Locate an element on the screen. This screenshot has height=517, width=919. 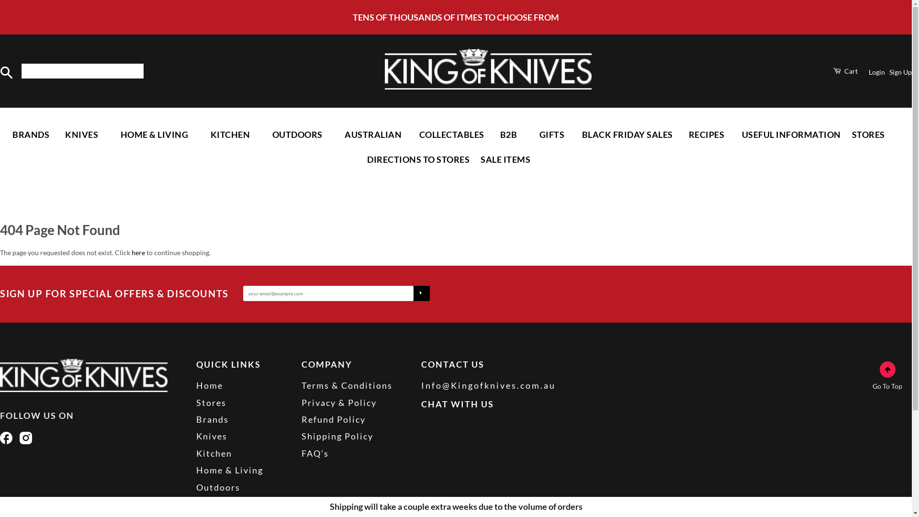
STORES is located at coordinates (868, 135).